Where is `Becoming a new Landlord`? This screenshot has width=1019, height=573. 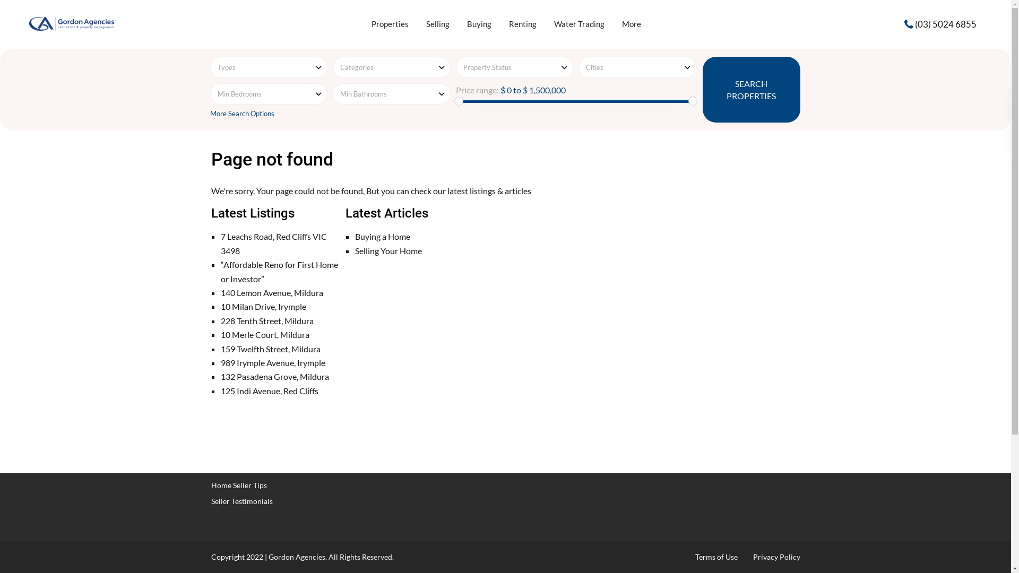
Becoming a new Landlord is located at coordinates (404, 431).